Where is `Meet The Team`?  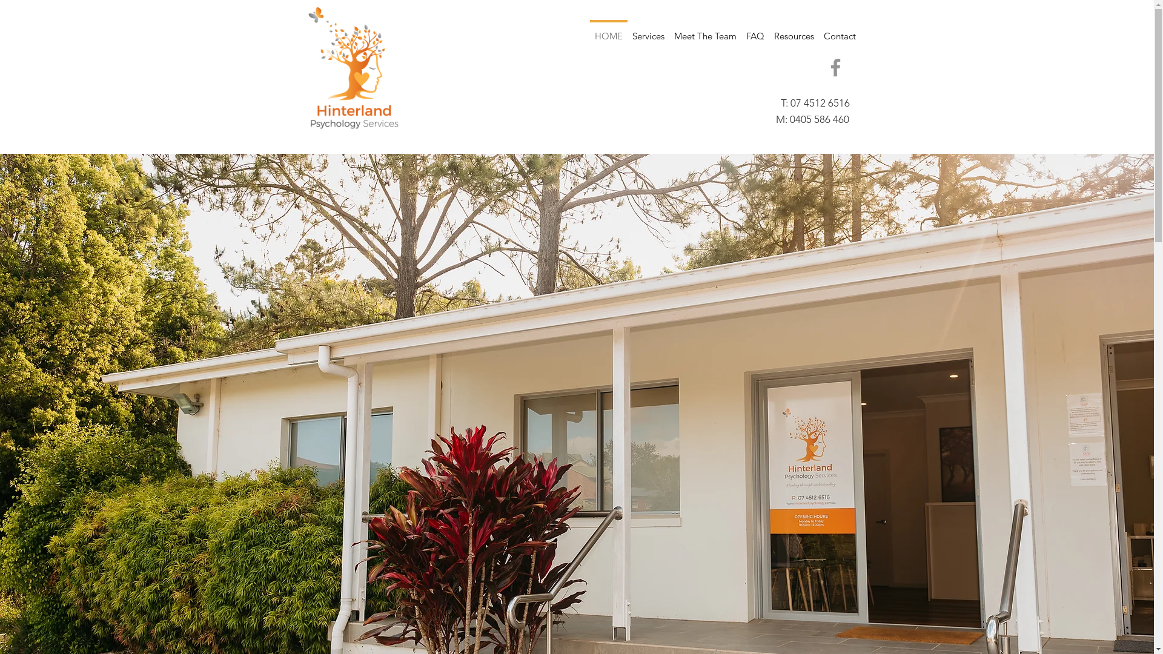
Meet The Team is located at coordinates (705, 30).